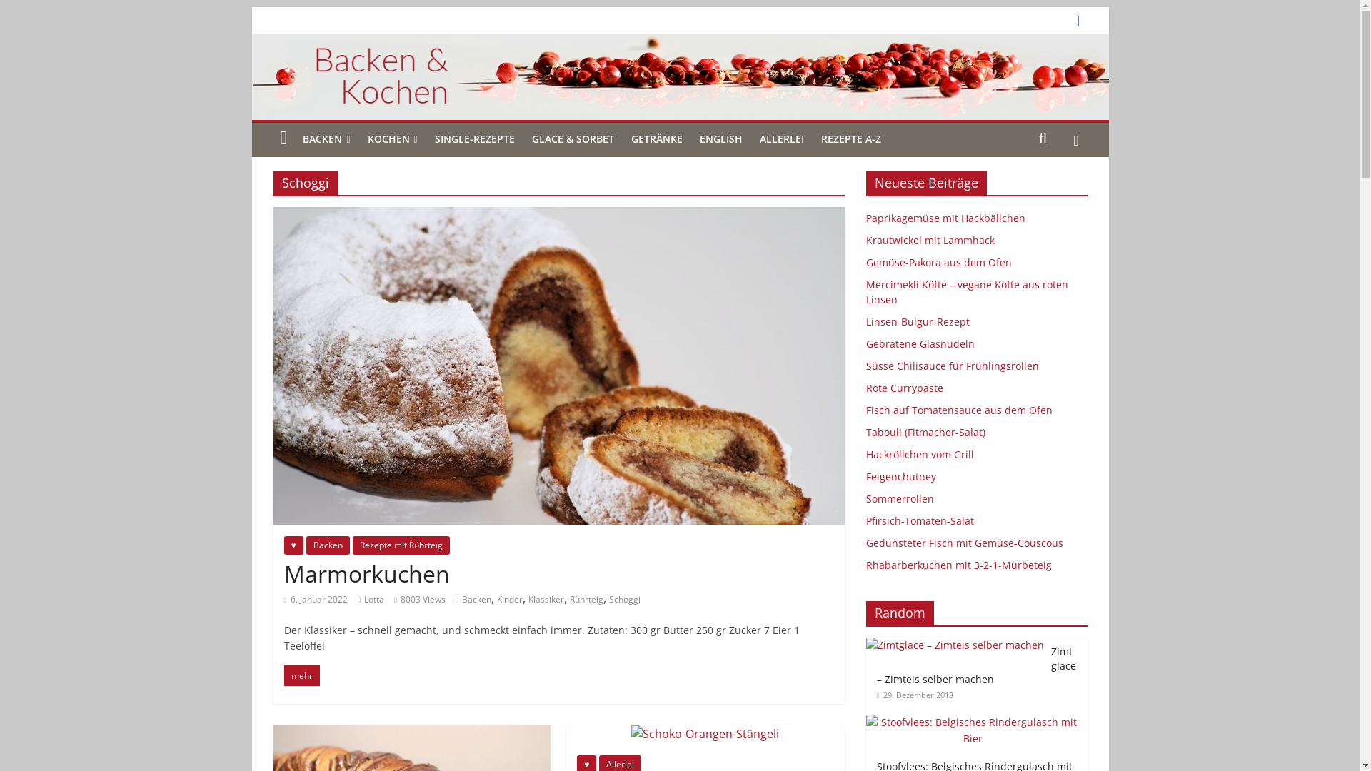  What do you see at coordinates (326, 140) in the screenshot?
I see `BACKEN` at bounding box center [326, 140].